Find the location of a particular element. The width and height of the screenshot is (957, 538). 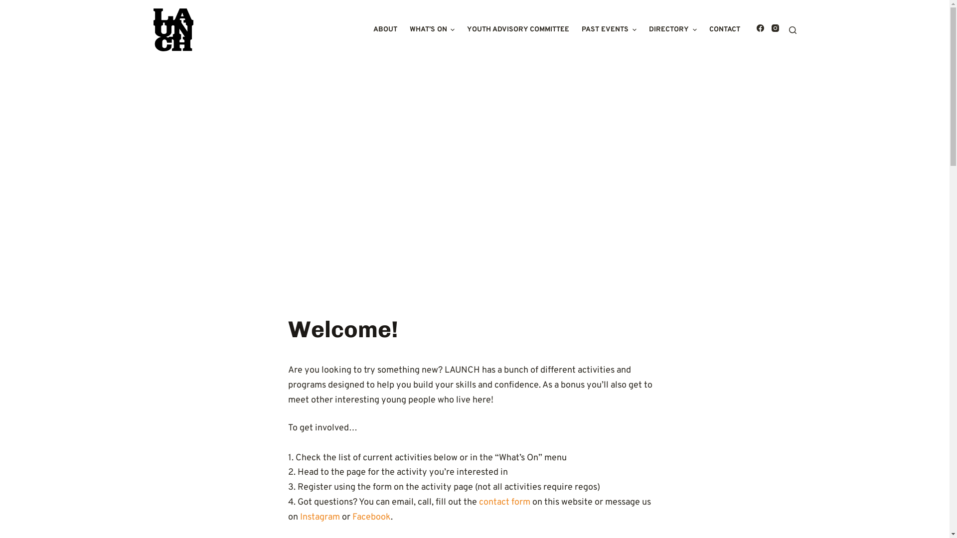

YOUTH ADVISORY COMMITTEE is located at coordinates (518, 30).